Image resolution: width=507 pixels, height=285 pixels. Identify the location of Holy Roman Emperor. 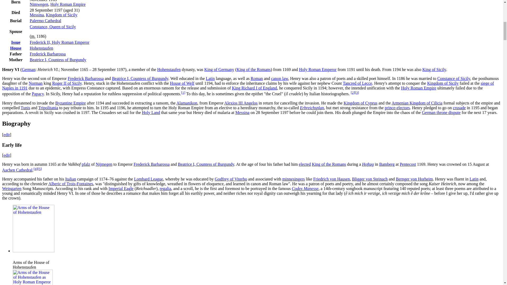
(318, 69).